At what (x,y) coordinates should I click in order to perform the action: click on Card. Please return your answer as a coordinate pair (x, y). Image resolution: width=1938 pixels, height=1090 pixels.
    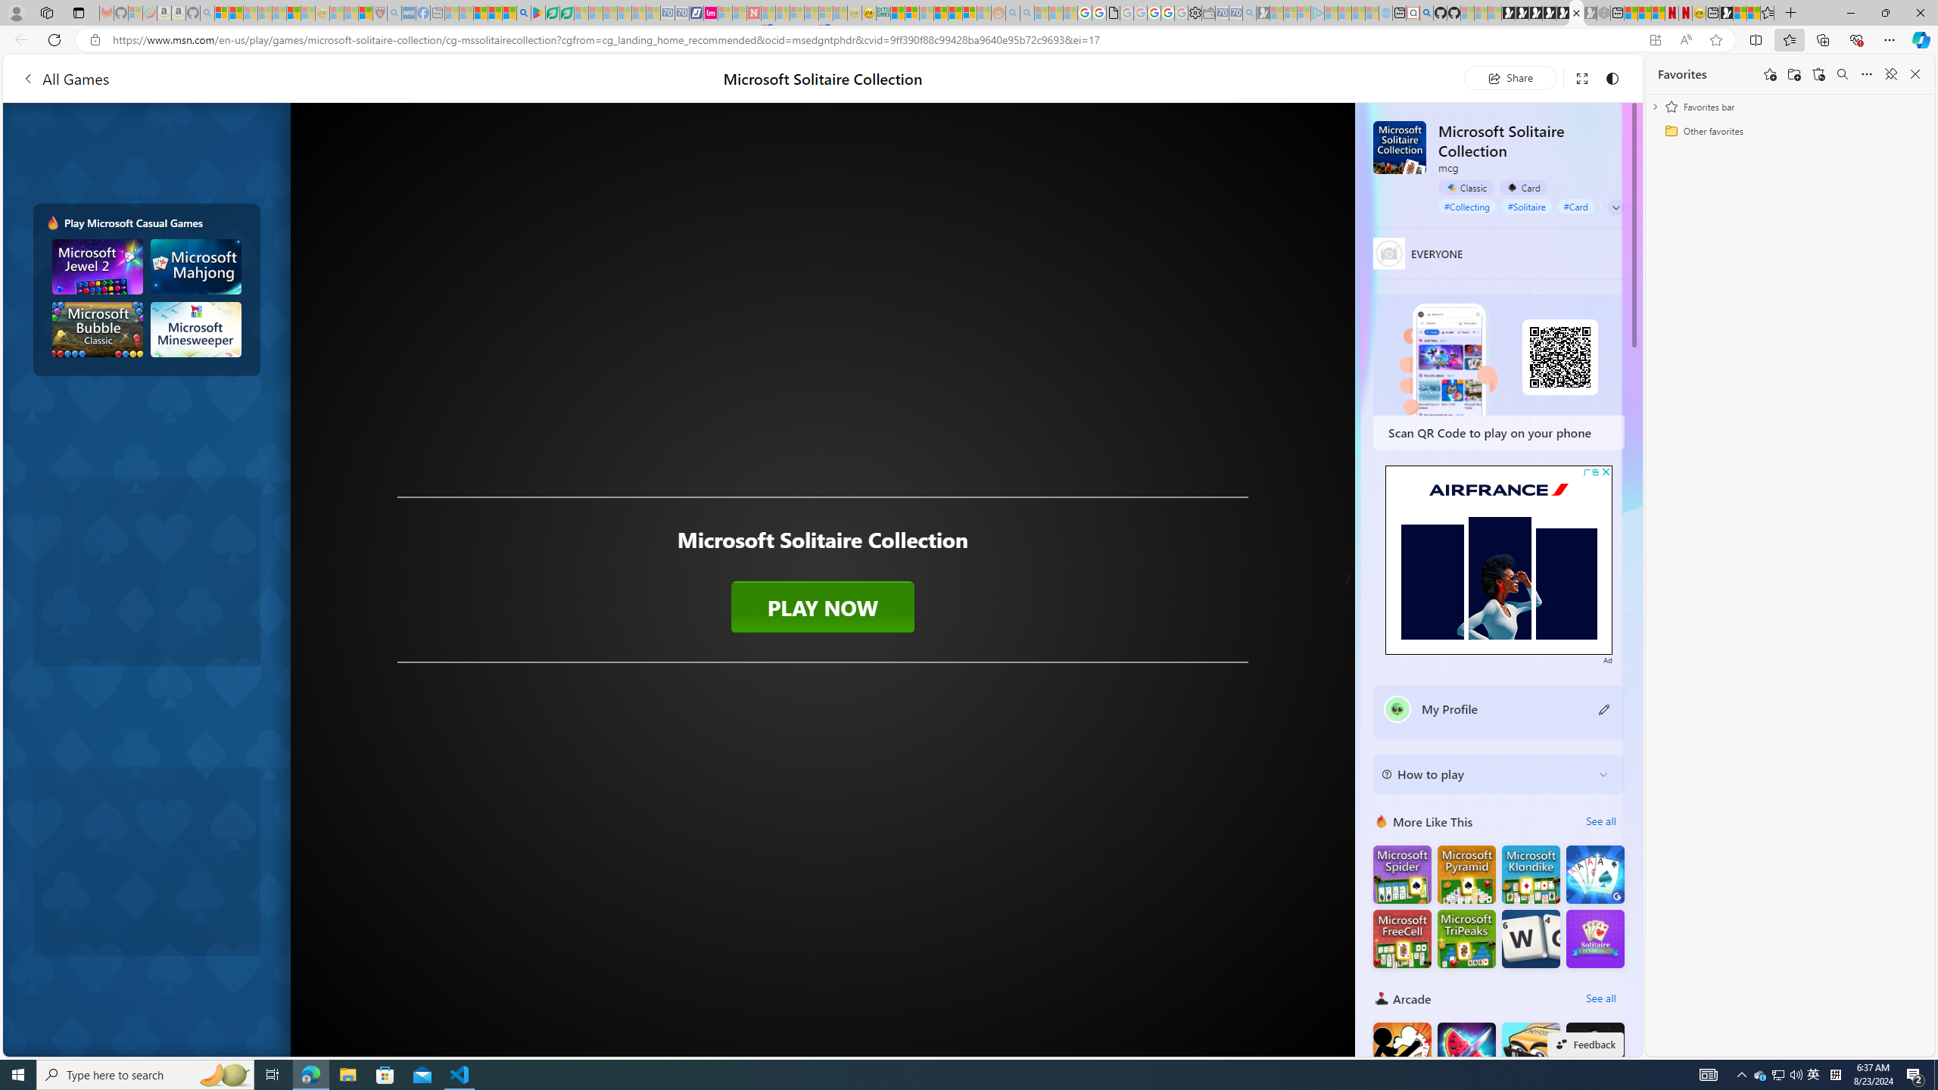
    Looking at the image, I should click on (1523, 188).